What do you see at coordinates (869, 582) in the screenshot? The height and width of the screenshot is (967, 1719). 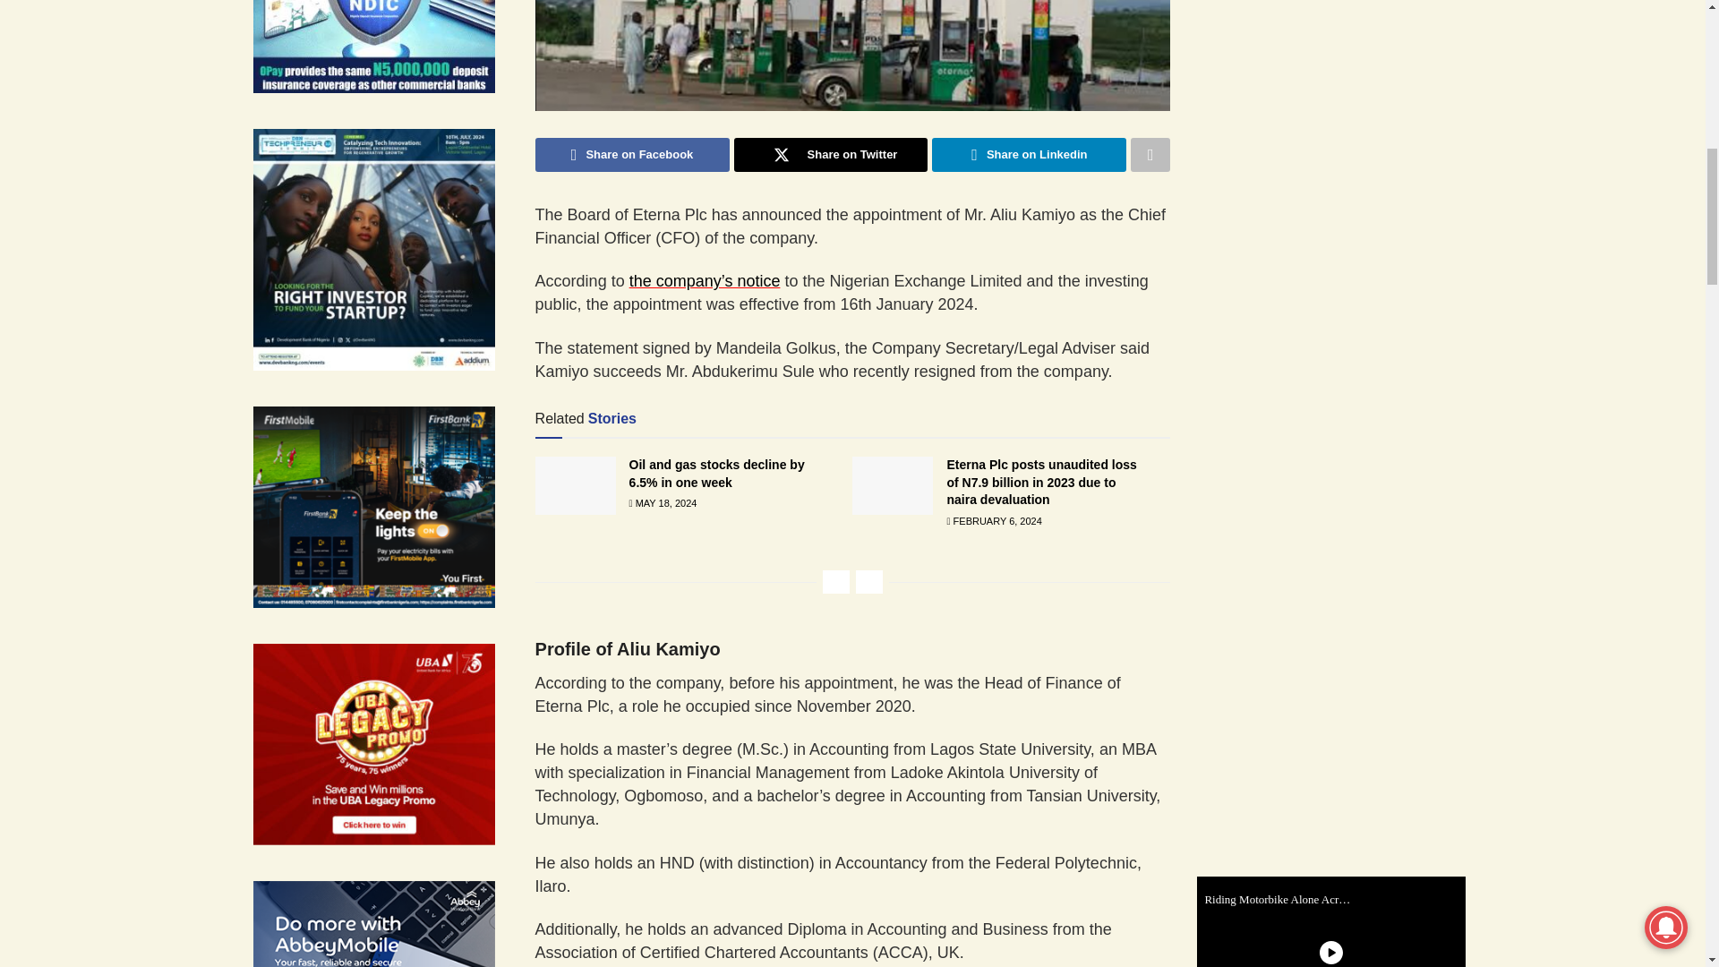 I see `Next` at bounding box center [869, 582].